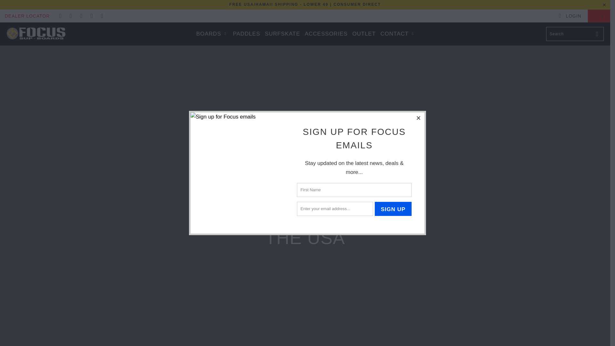 This screenshot has width=615, height=346. What do you see at coordinates (393, 209) in the screenshot?
I see `Sign Up` at bounding box center [393, 209].